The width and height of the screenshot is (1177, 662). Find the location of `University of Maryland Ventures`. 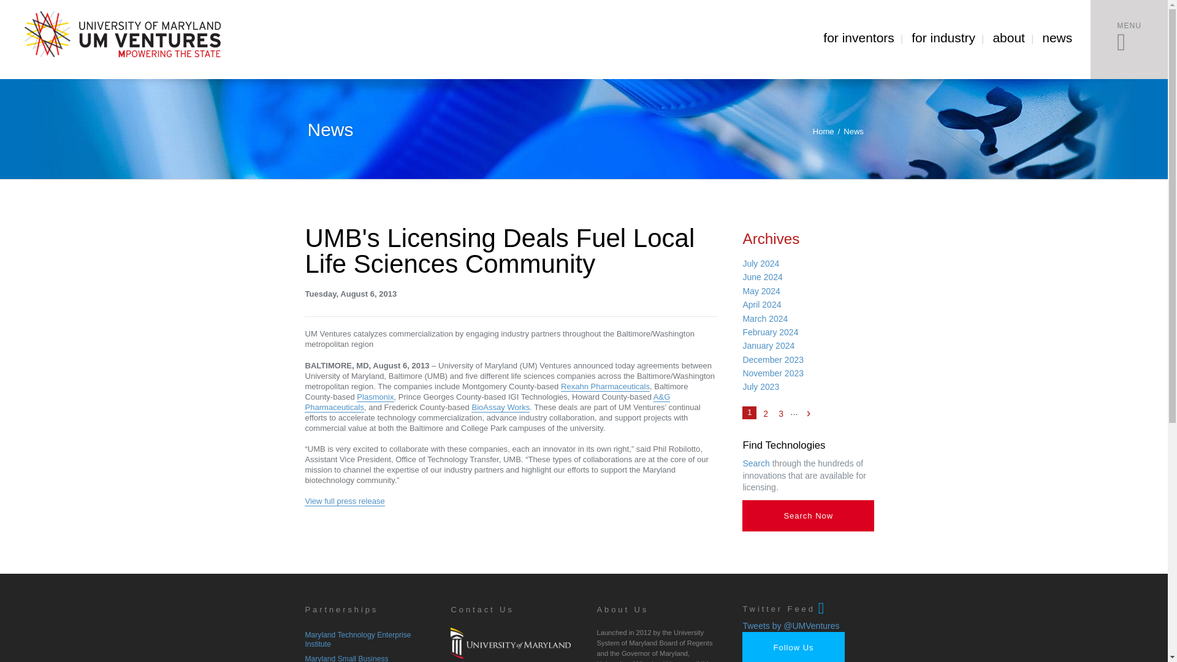

University of Maryland Ventures is located at coordinates (122, 35).